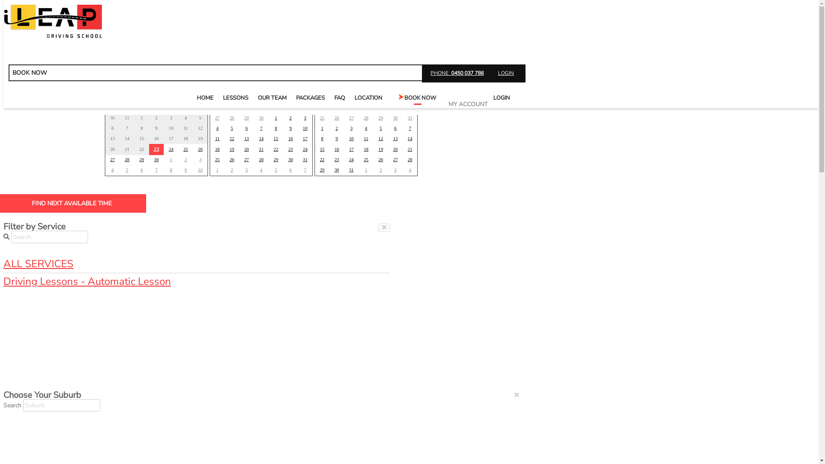  What do you see at coordinates (351, 118) in the screenshot?
I see `27` at bounding box center [351, 118].